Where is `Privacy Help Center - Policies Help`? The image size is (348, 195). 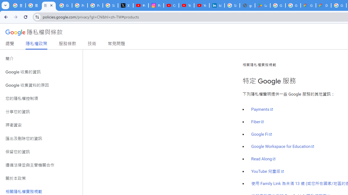 Privacy Help Center - Policies Help is located at coordinates (95, 5).